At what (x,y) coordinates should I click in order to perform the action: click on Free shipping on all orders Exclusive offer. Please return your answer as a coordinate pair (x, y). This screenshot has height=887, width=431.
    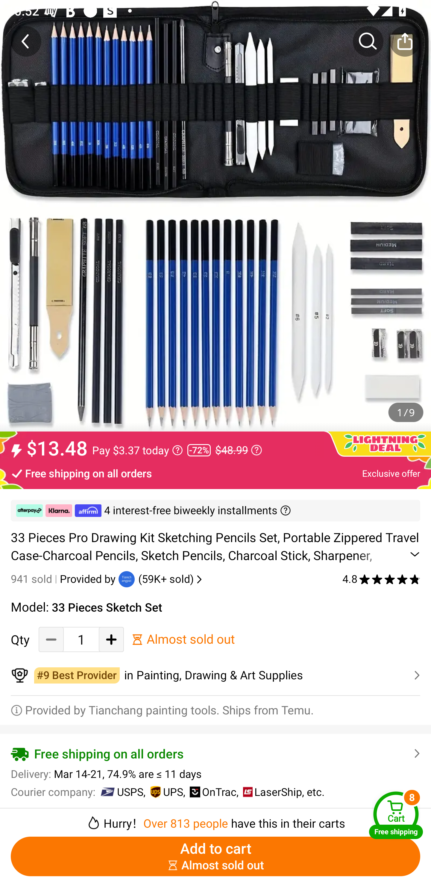
    Looking at the image, I should click on (215, 473).